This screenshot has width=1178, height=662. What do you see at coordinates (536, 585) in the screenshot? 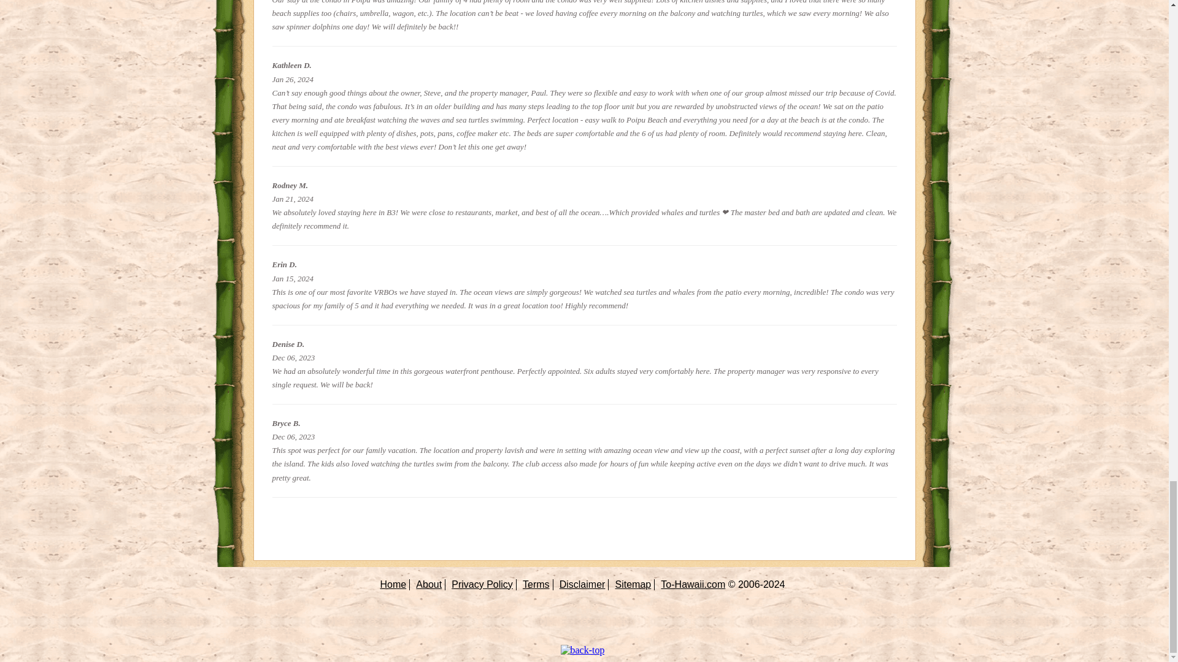
I see `Terms` at bounding box center [536, 585].